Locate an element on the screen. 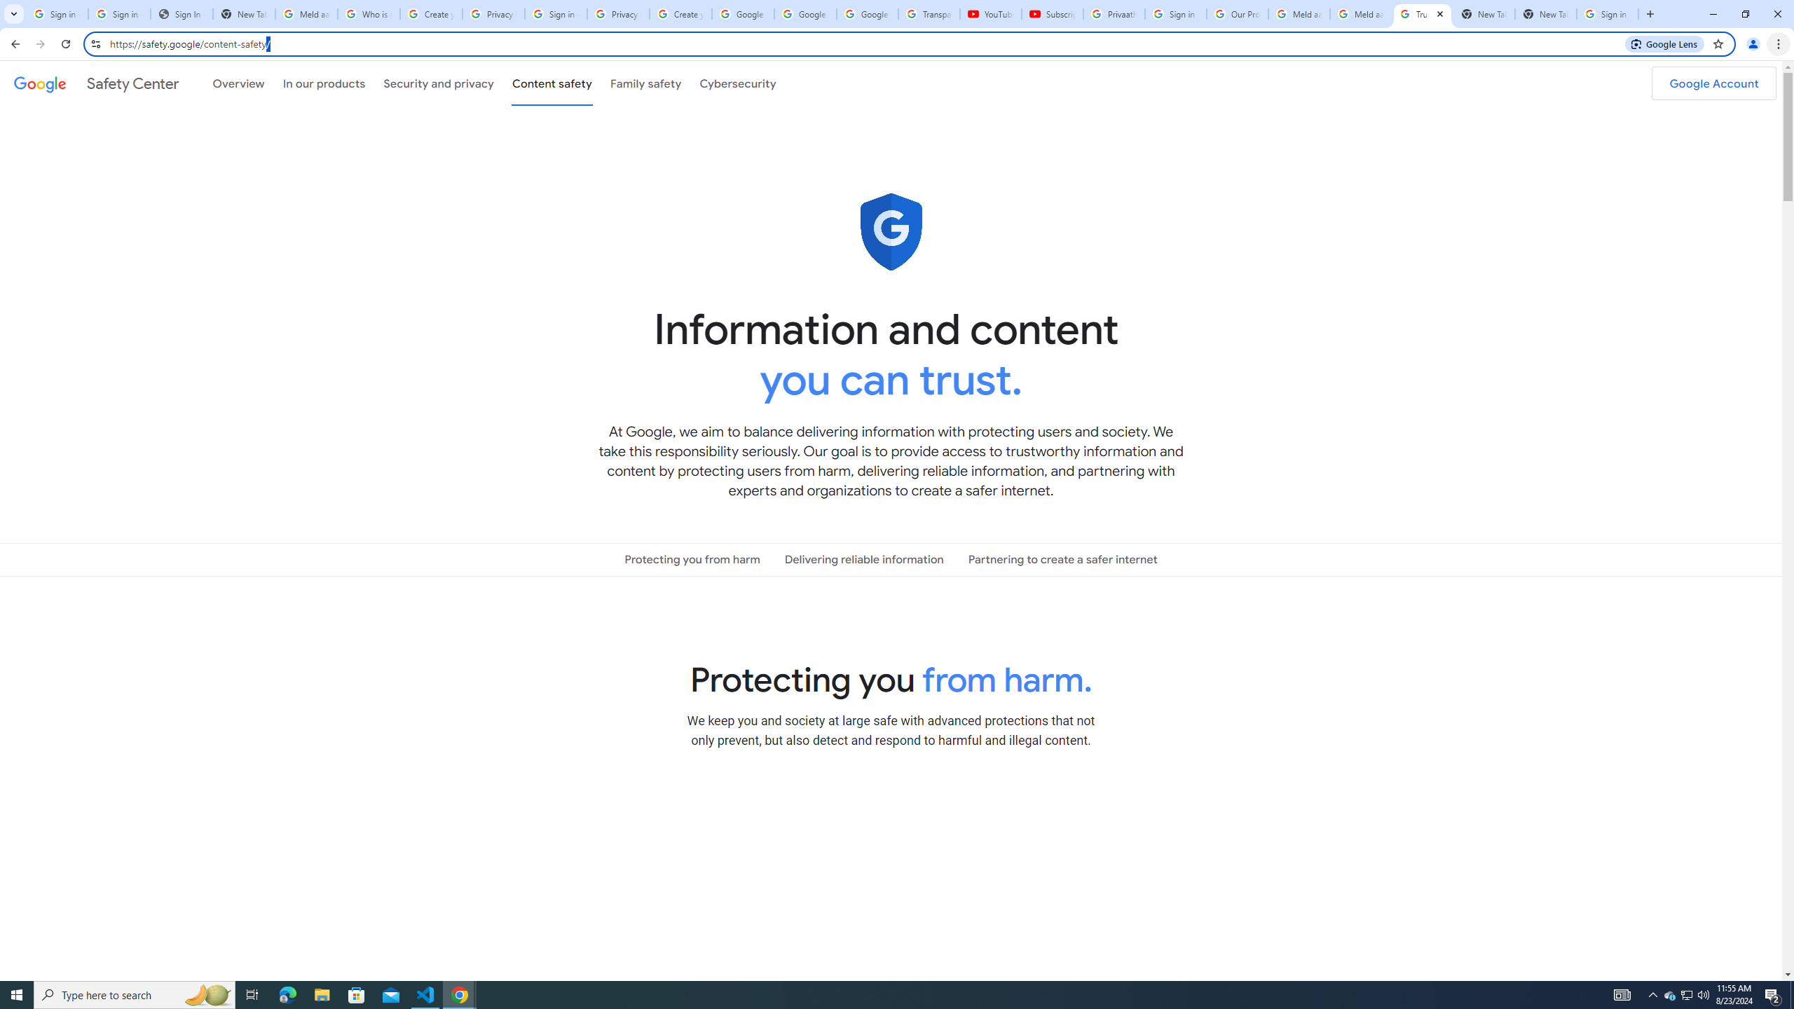 This screenshot has height=1009, width=1794. Search tabs is located at coordinates (13, 14).